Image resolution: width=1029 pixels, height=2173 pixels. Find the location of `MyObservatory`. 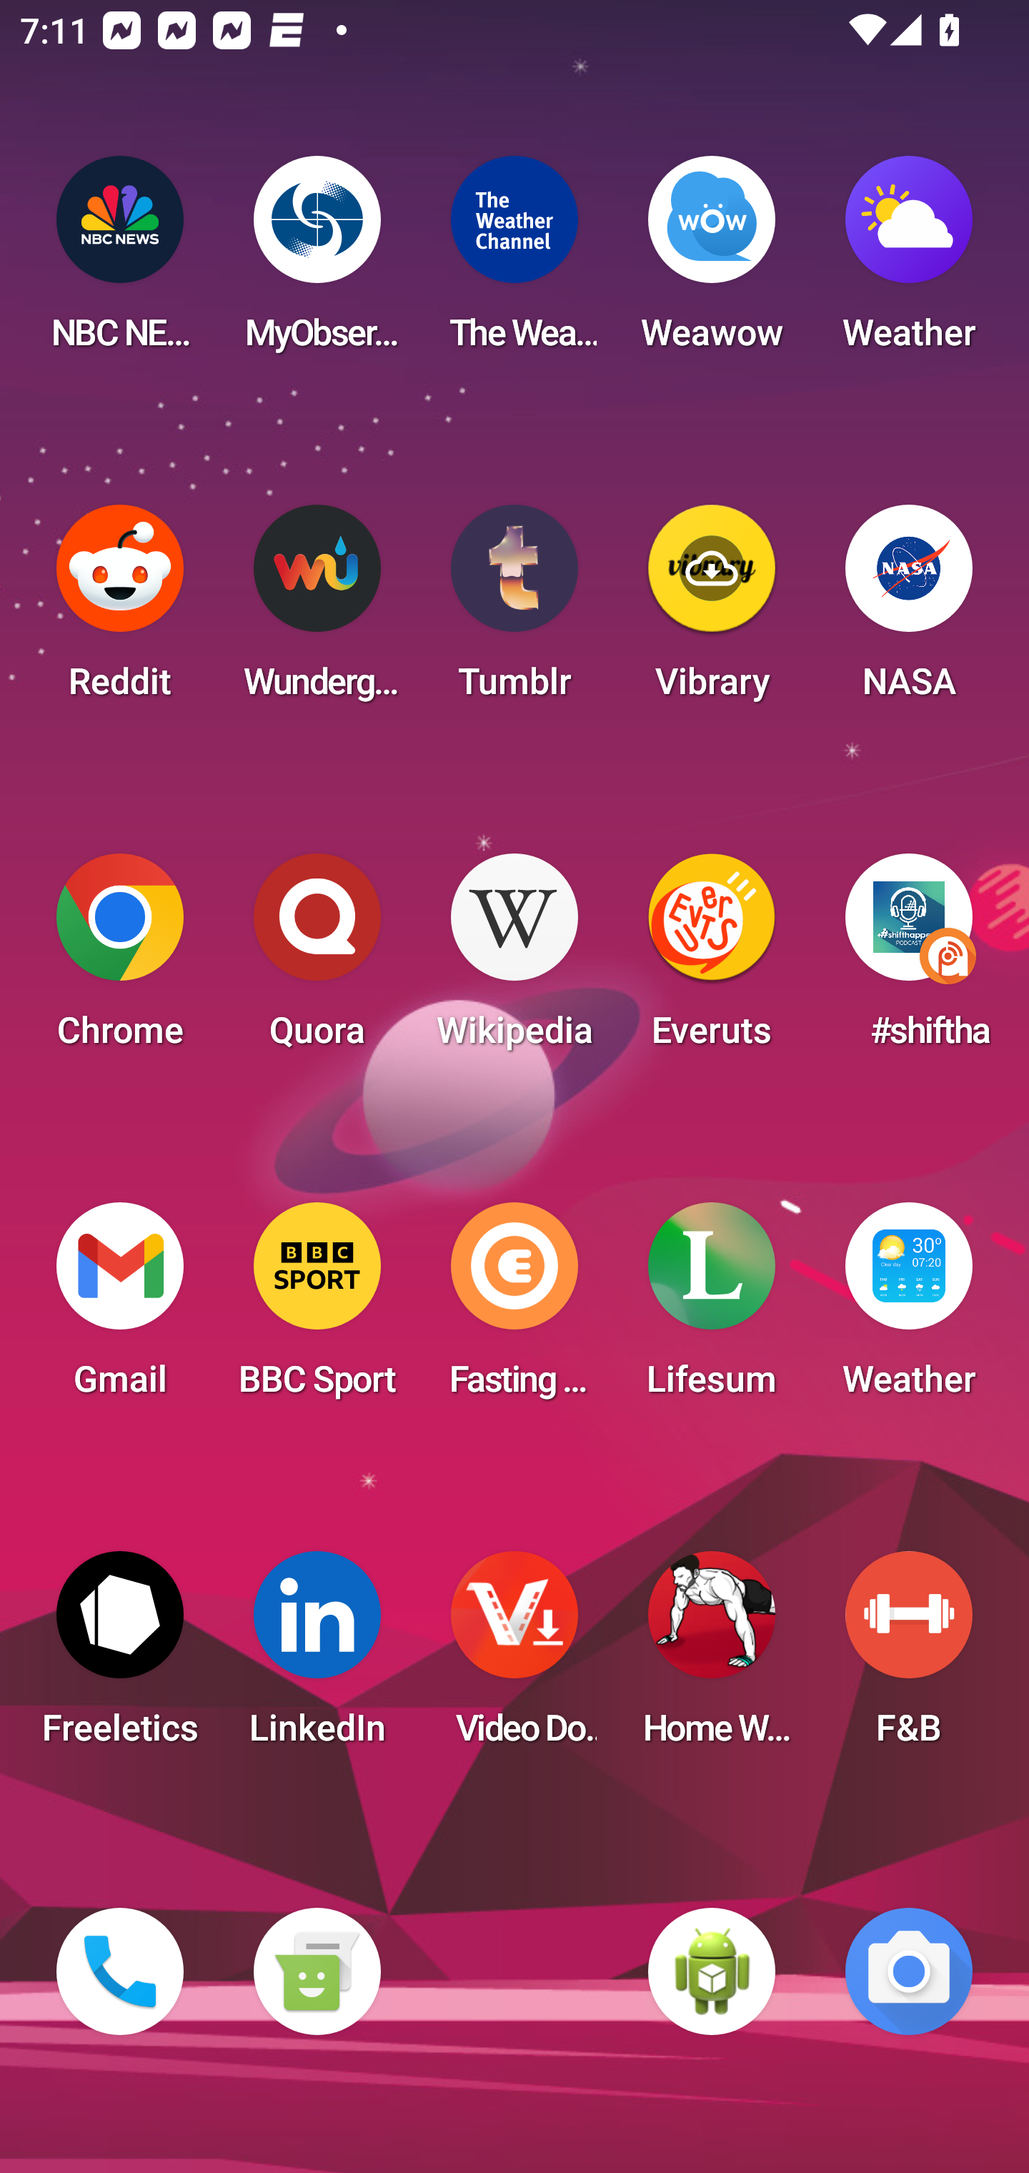

MyObservatory is located at coordinates (317, 262).